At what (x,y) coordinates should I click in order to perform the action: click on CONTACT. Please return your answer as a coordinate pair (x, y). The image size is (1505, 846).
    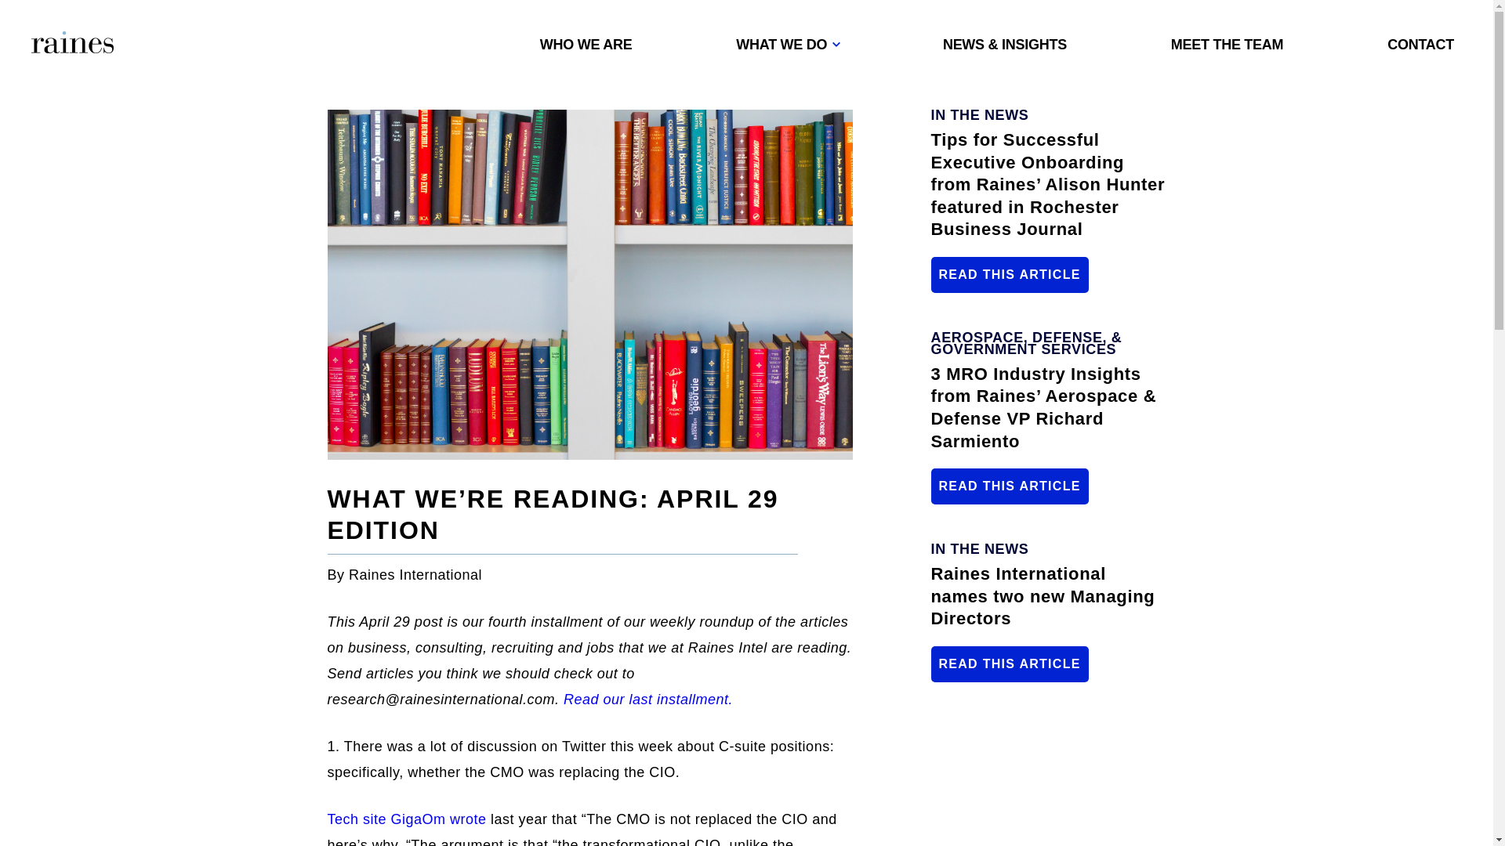
    Looking at the image, I should click on (1420, 44).